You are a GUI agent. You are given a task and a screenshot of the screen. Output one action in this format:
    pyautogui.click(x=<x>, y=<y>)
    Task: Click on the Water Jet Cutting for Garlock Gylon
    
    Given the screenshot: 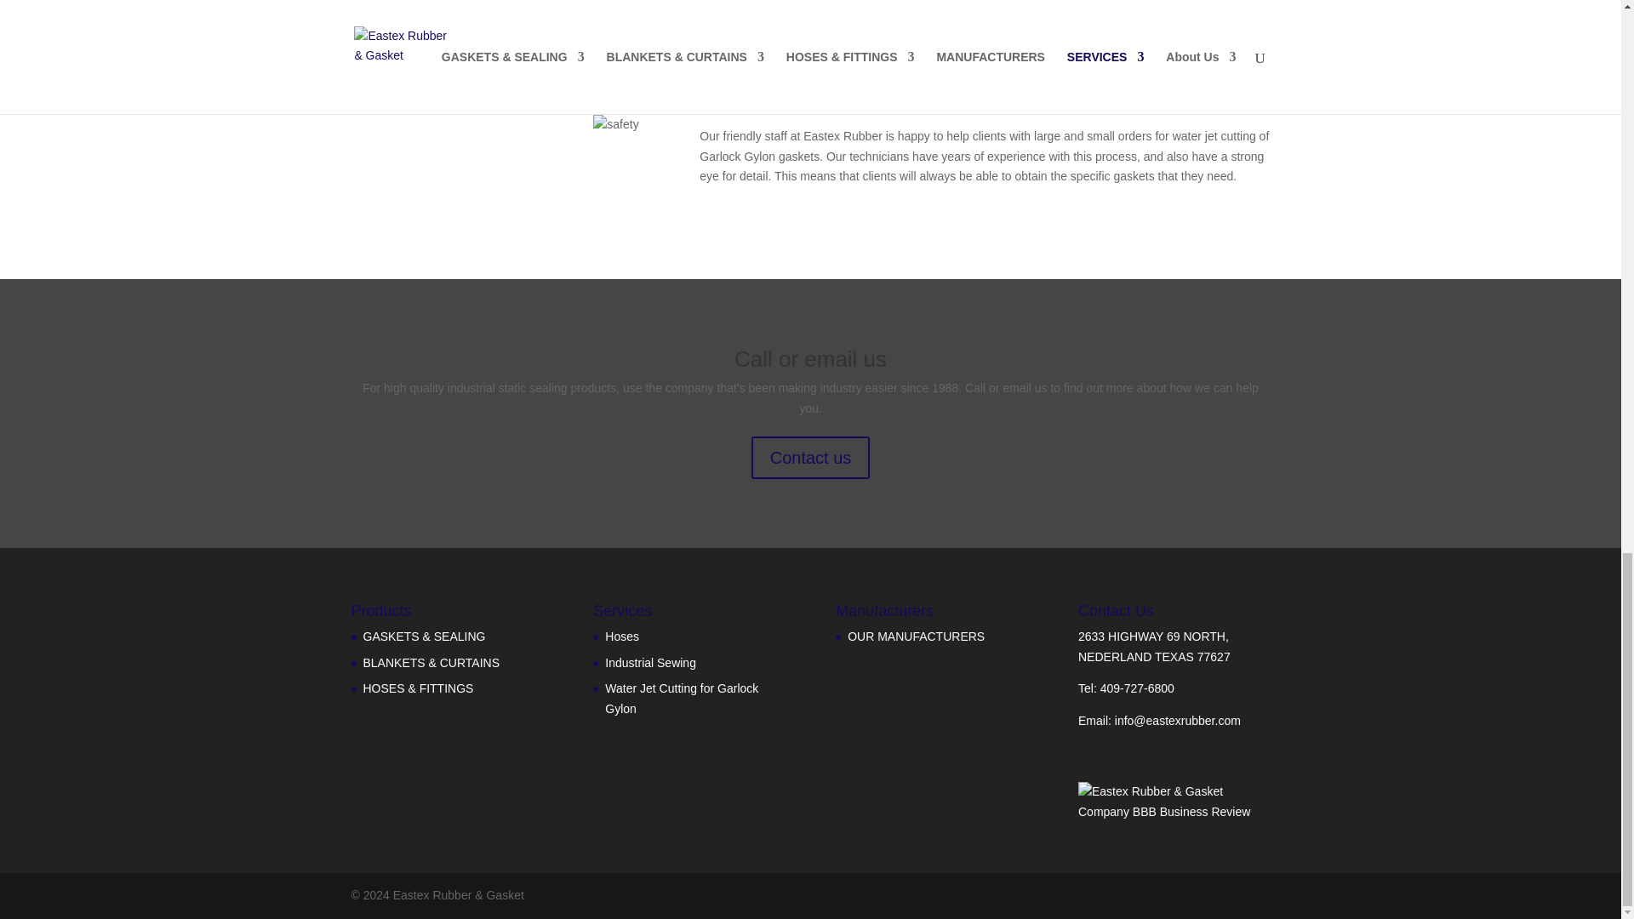 What is the action you would take?
    pyautogui.click(x=681, y=699)
    